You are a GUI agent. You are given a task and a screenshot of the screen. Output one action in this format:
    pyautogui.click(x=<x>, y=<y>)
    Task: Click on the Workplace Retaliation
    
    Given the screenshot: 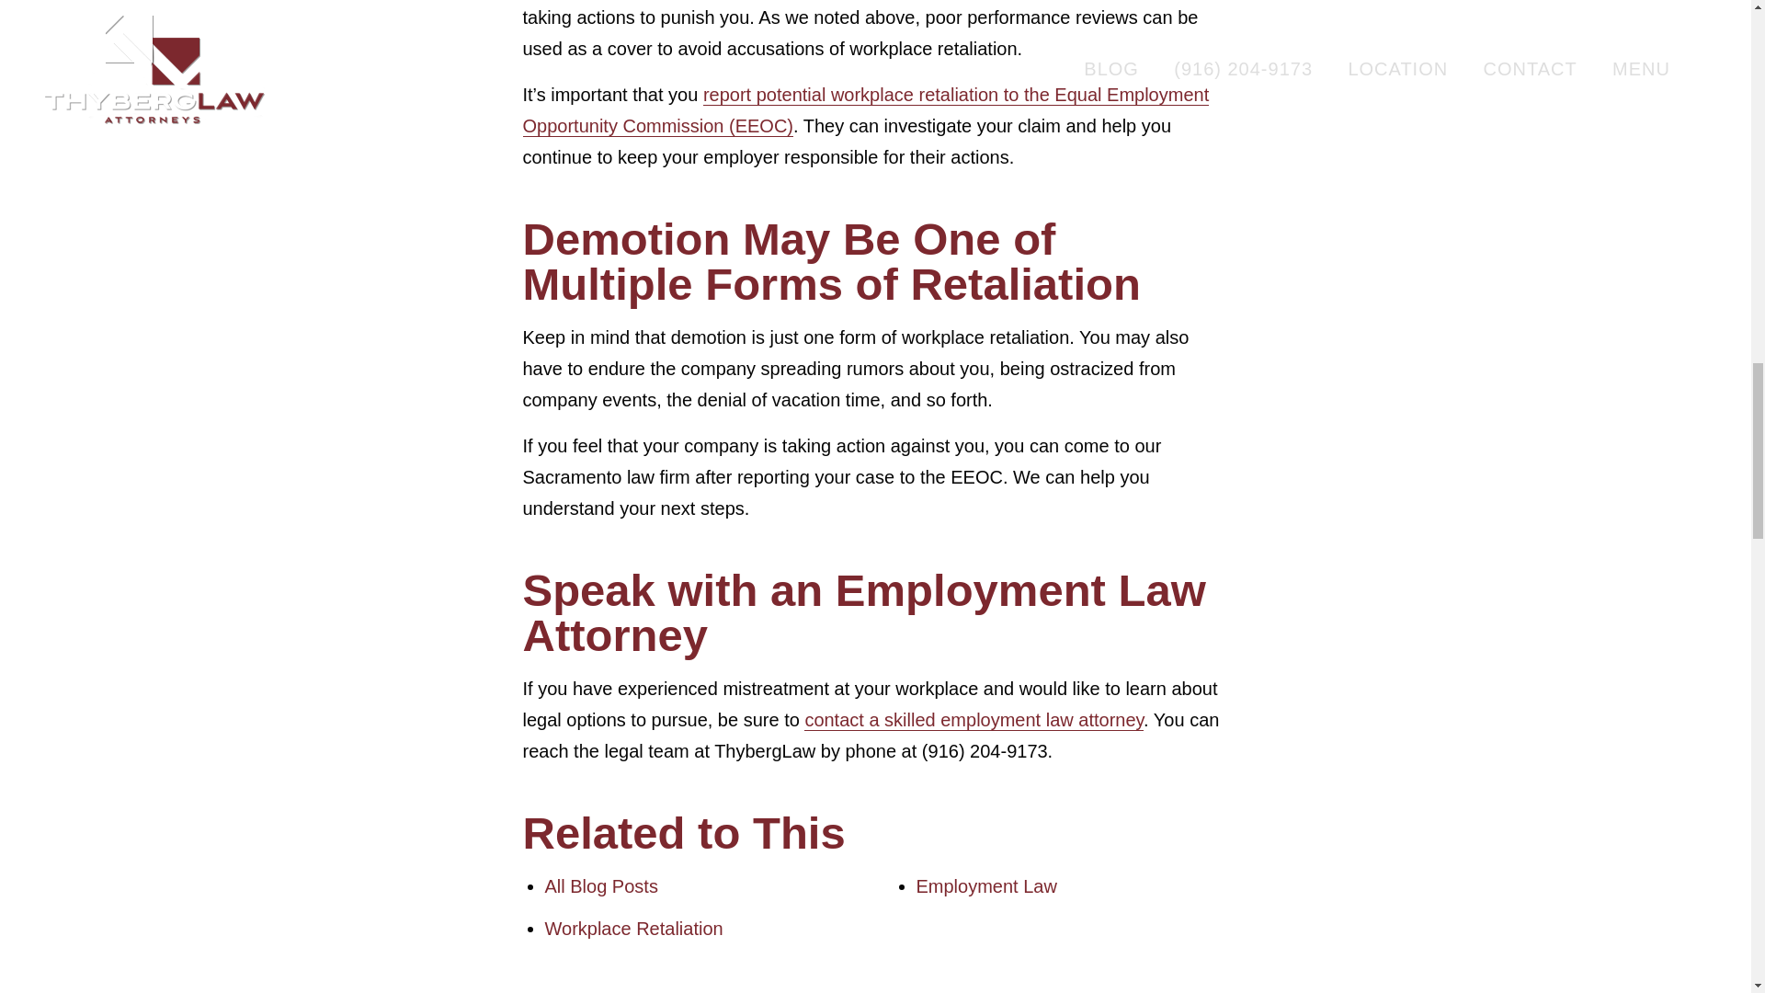 What is the action you would take?
    pyautogui.click(x=632, y=929)
    